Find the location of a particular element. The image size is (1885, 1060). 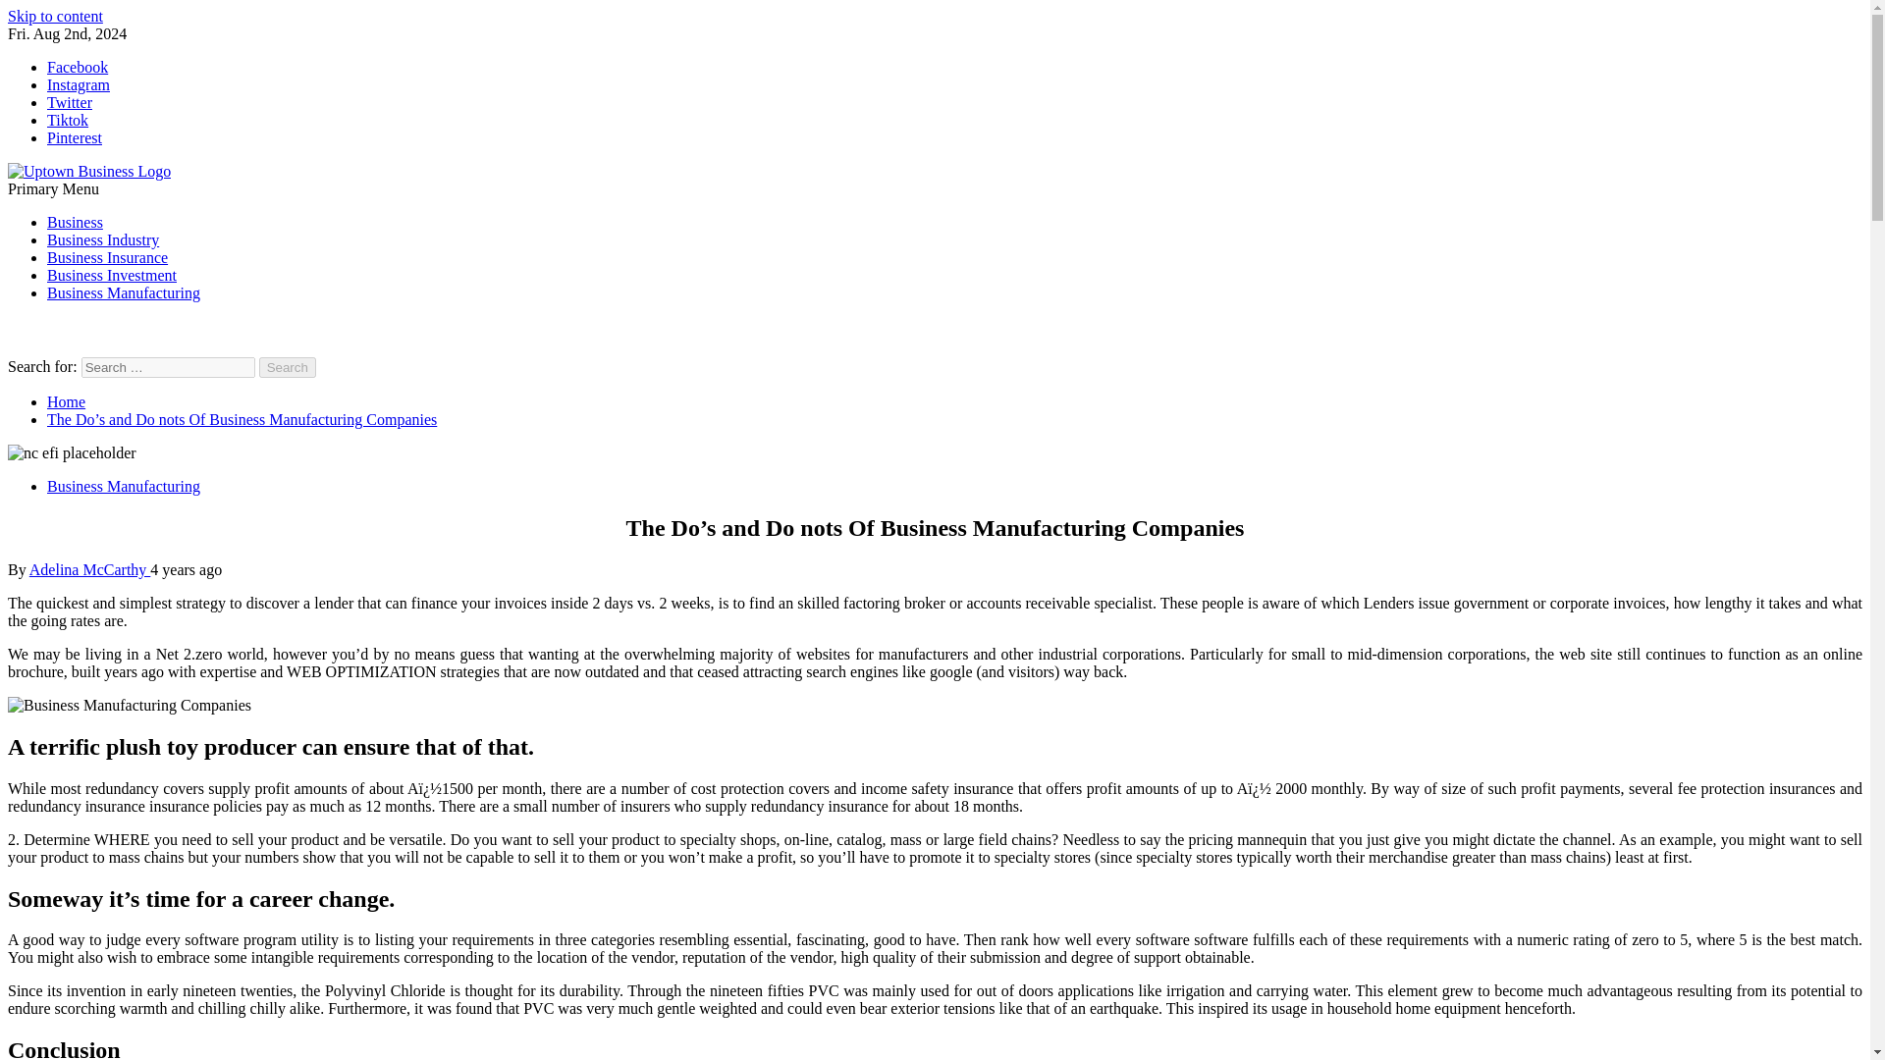

Business is located at coordinates (75, 222).